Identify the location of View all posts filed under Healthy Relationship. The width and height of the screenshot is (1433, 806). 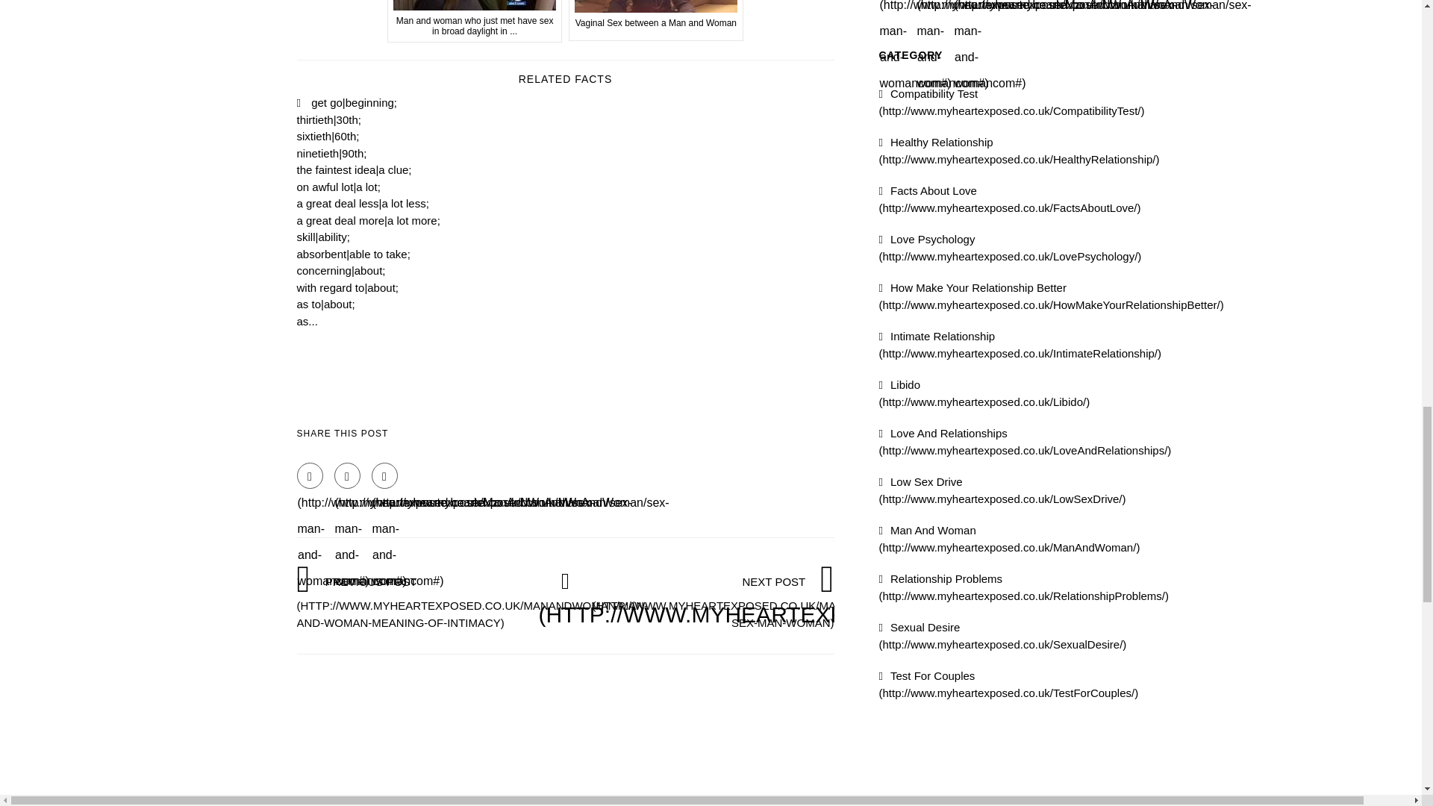
(1020, 151).